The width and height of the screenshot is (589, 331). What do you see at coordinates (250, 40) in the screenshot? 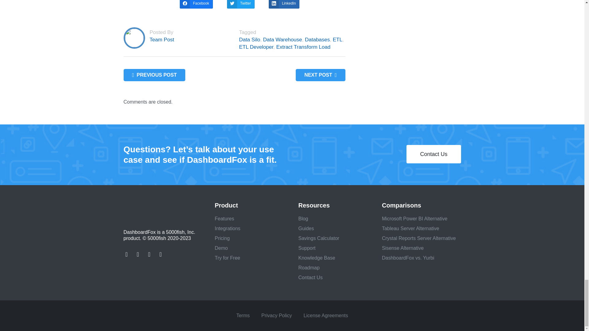
I see `Data Silo` at bounding box center [250, 40].